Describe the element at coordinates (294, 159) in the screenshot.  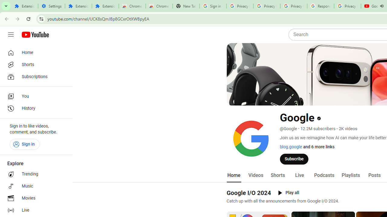
I see `Subscribe` at that location.